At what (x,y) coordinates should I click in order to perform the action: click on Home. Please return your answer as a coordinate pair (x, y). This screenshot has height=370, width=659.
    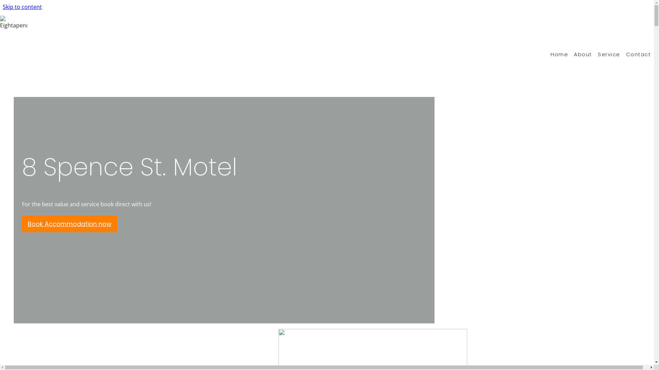
    Looking at the image, I should click on (563, 54).